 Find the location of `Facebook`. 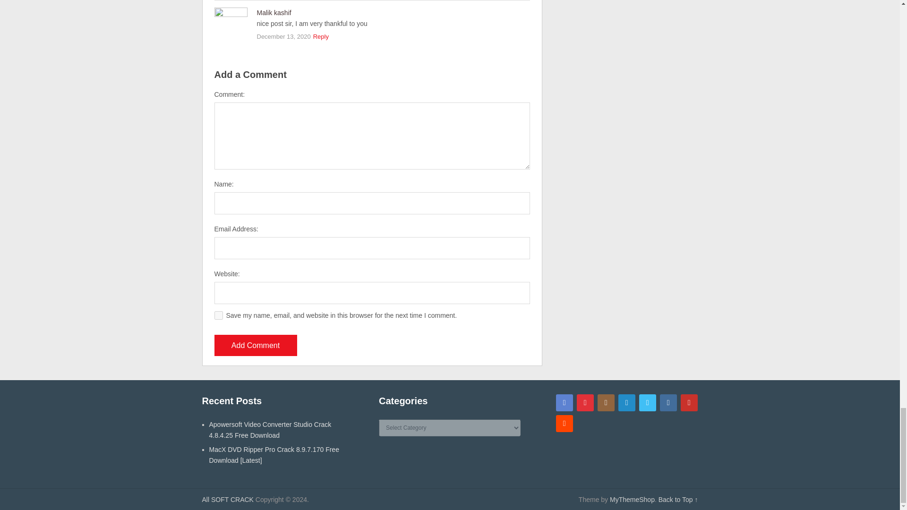

Facebook is located at coordinates (564, 402).